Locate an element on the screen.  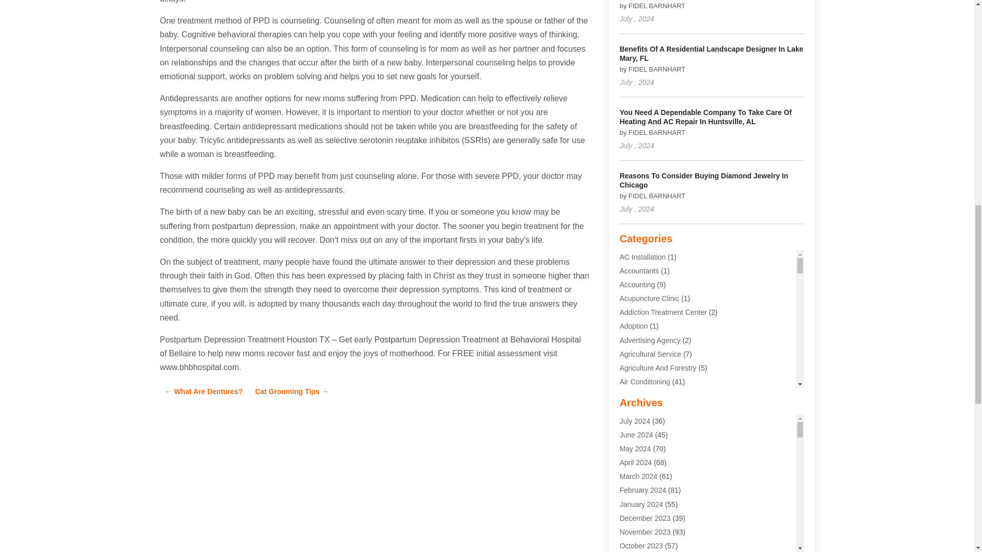
AC Installation is located at coordinates (642, 257).